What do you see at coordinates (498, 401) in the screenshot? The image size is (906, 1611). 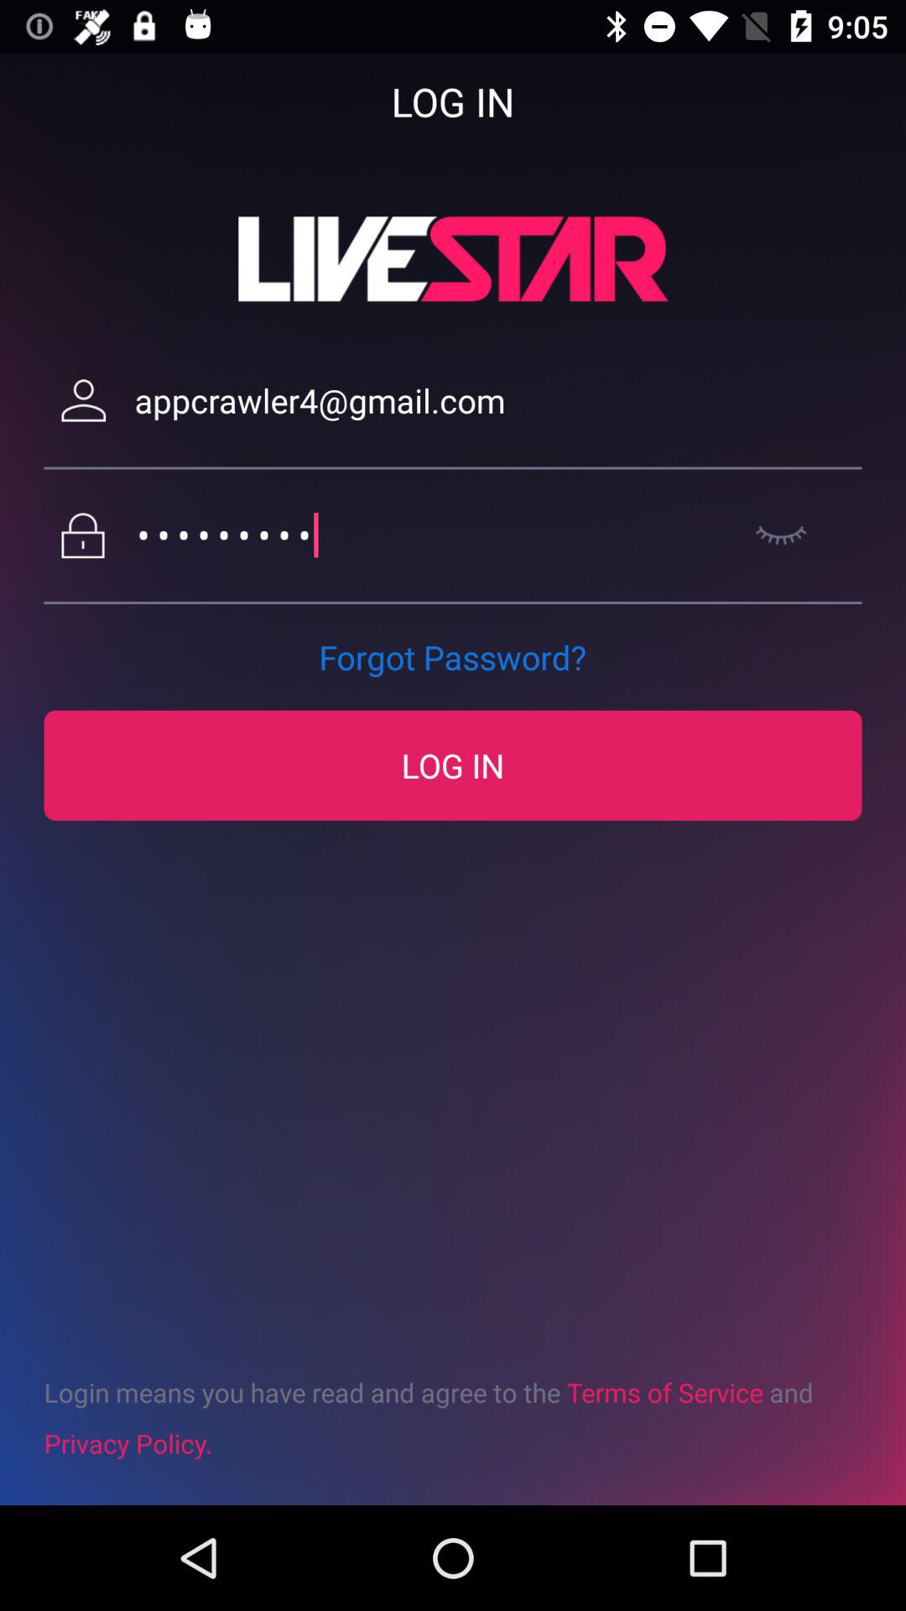 I see `tap the appcrawler4@gmail.com item` at bounding box center [498, 401].